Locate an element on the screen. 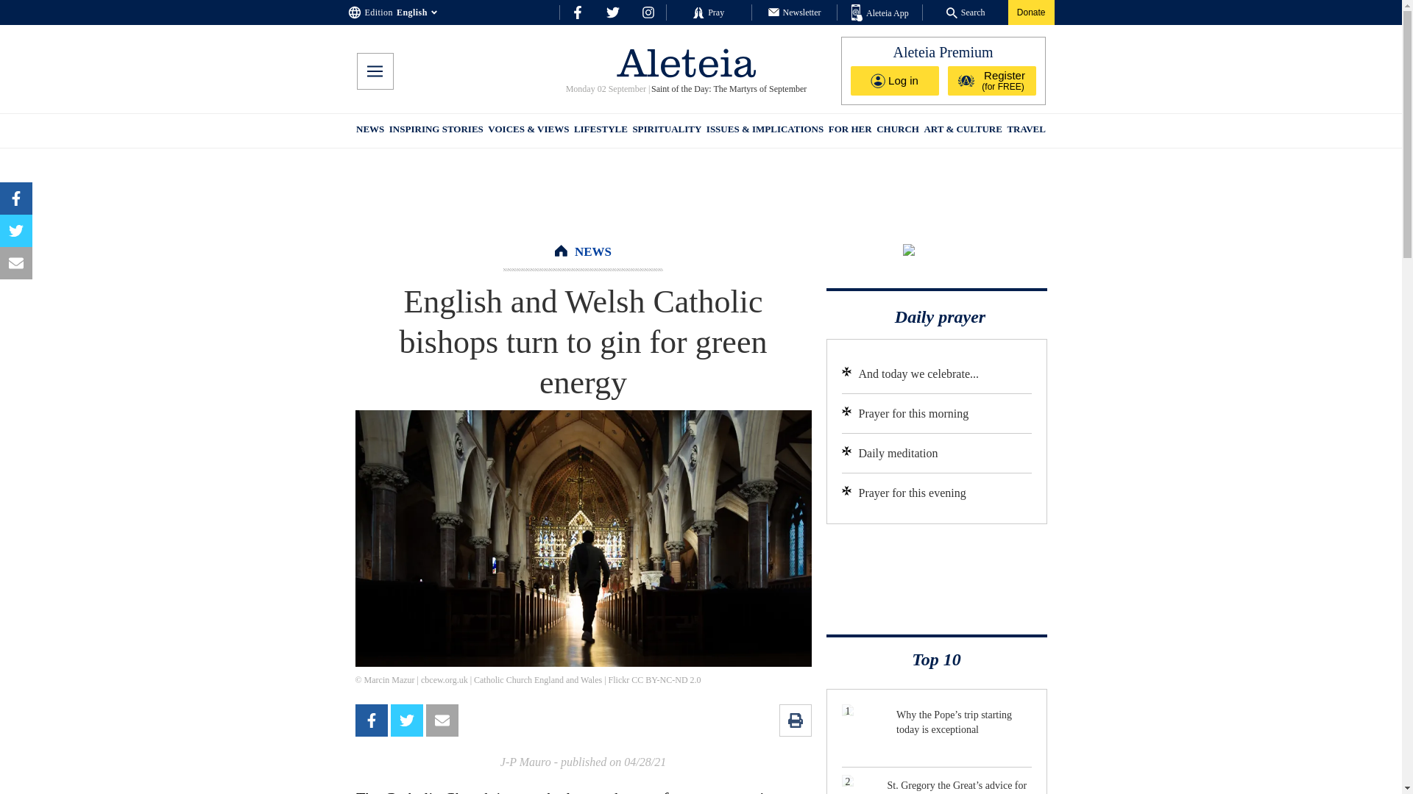 The width and height of the screenshot is (1413, 794). Aleteia App is located at coordinates (880, 13).